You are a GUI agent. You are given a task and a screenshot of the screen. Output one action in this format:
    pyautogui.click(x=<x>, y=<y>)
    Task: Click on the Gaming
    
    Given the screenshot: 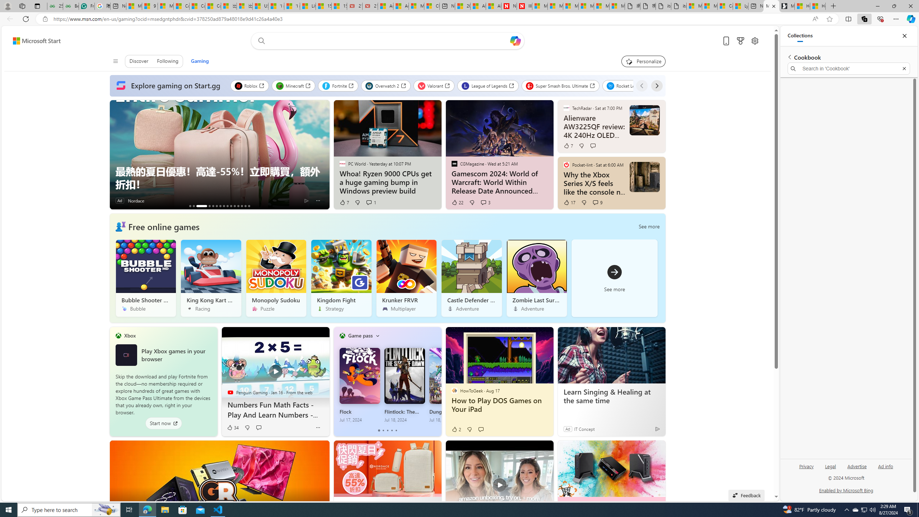 What is the action you would take?
    pyautogui.click(x=200, y=61)
    